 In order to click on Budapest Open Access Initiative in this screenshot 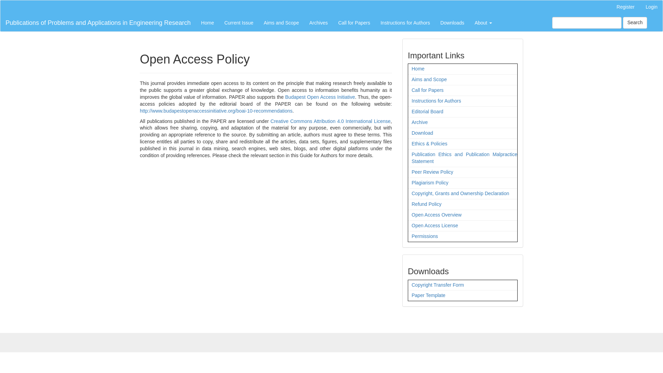, I will do `click(320, 97)`.